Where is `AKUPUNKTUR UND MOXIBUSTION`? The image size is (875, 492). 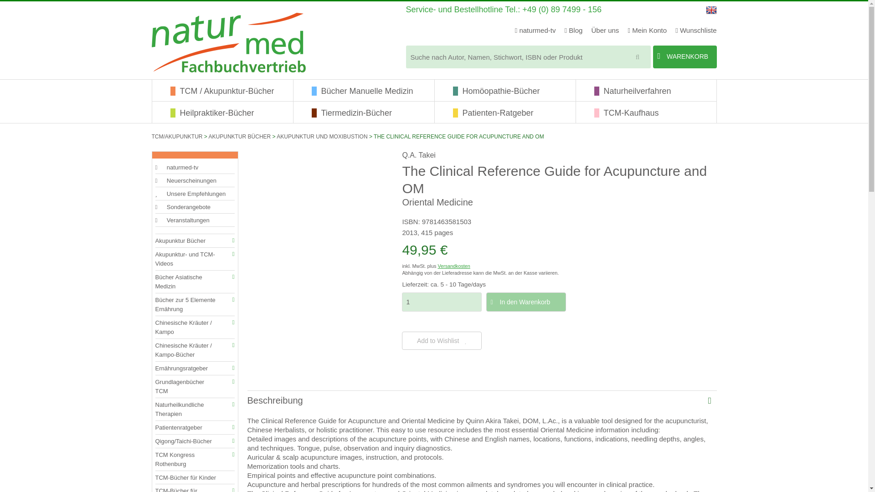 AKUPUNKTUR UND MOXIBUSTION is located at coordinates (322, 136).